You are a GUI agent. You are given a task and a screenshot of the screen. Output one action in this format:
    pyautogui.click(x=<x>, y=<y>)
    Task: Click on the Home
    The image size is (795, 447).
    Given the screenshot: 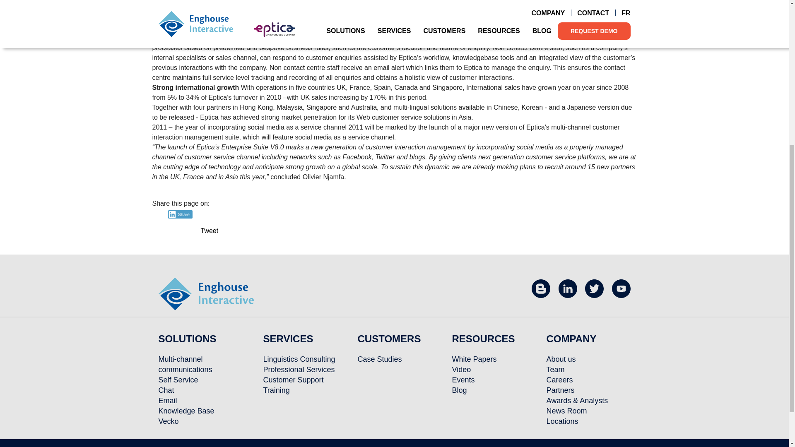 What is the action you would take?
    pyautogui.click(x=206, y=293)
    